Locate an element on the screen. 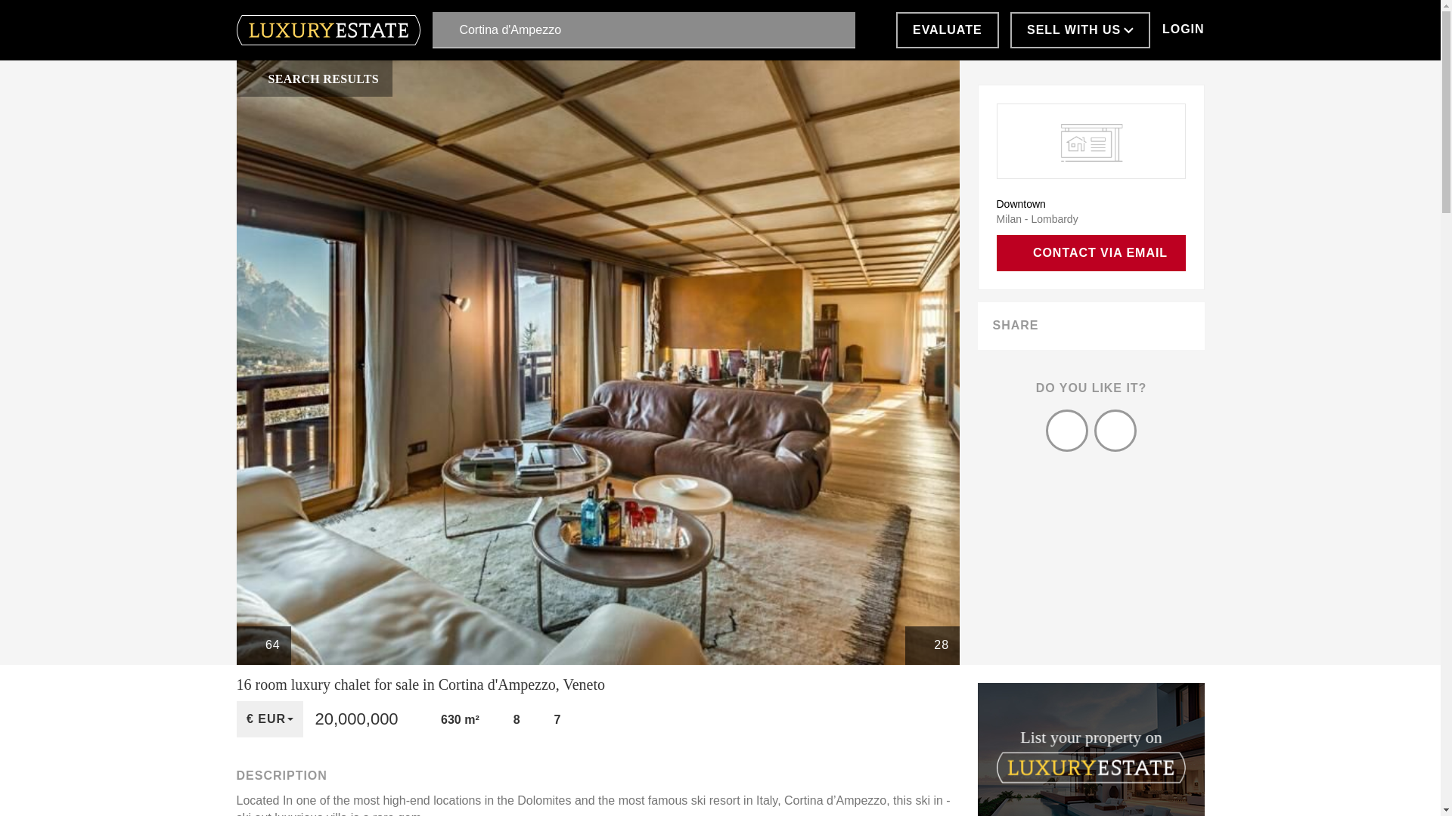  Cortina d'Ampezzo is located at coordinates (644, 30).